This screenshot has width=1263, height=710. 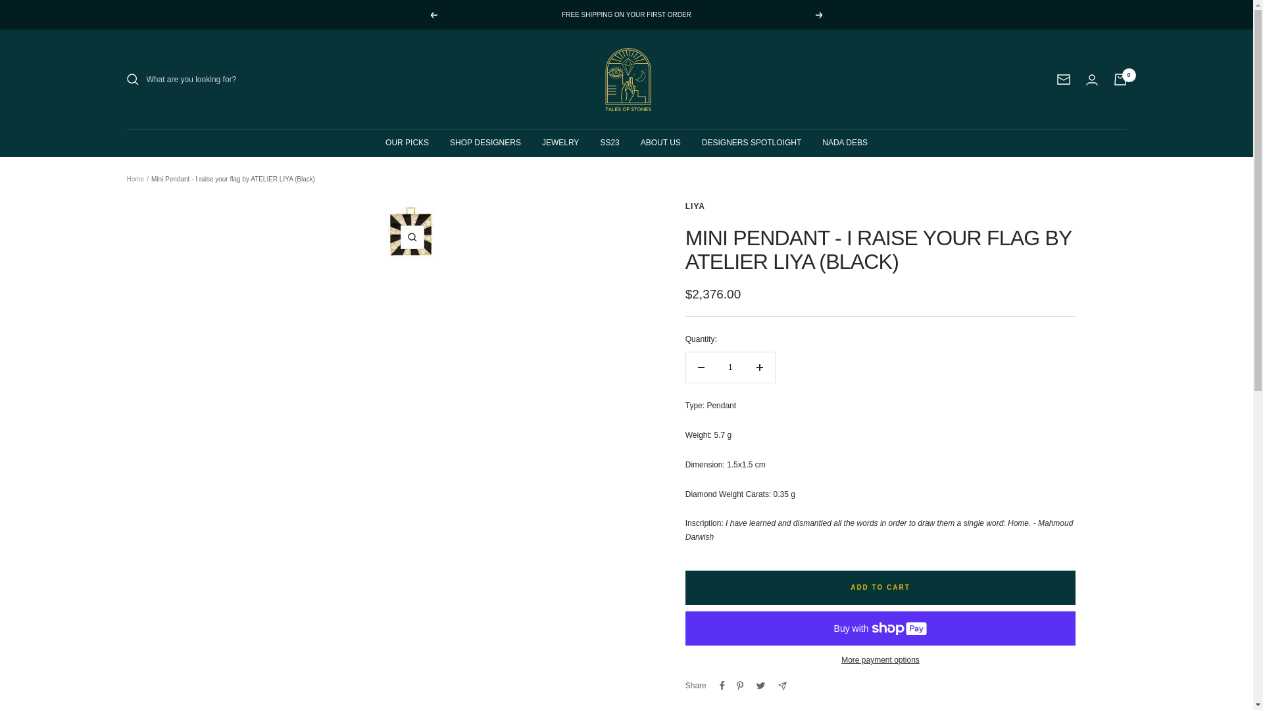 What do you see at coordinates (730, 367) in the screenshot?
I see `1` at bounding box center [730, 367].